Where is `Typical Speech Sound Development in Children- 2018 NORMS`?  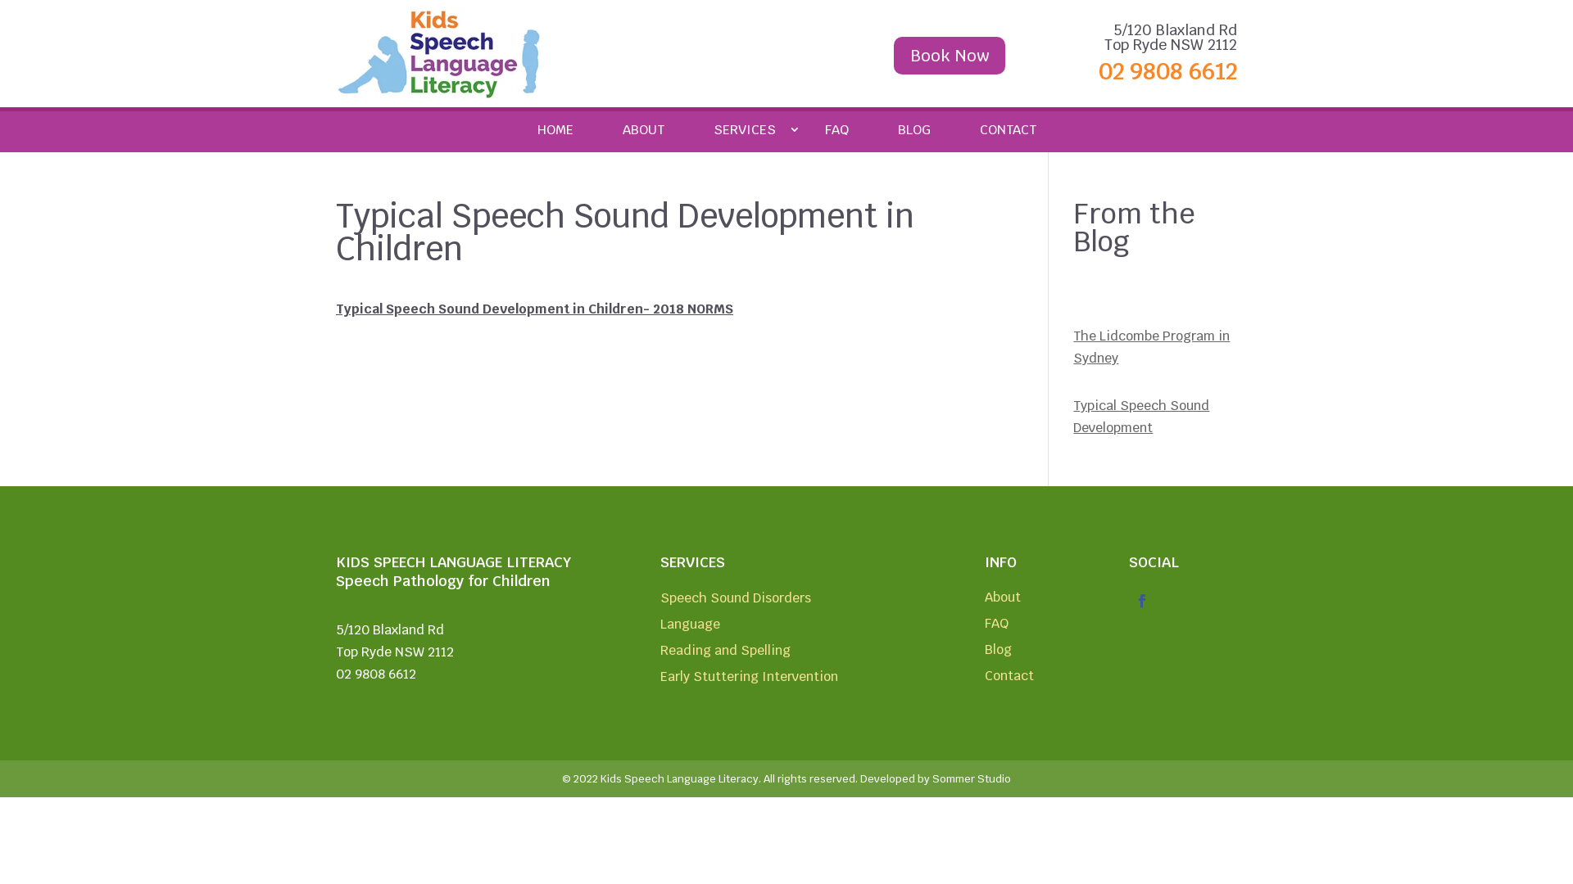 Typical Speech Sound Development in Children- 2018 NORMS is located at coordinates (534, 309).